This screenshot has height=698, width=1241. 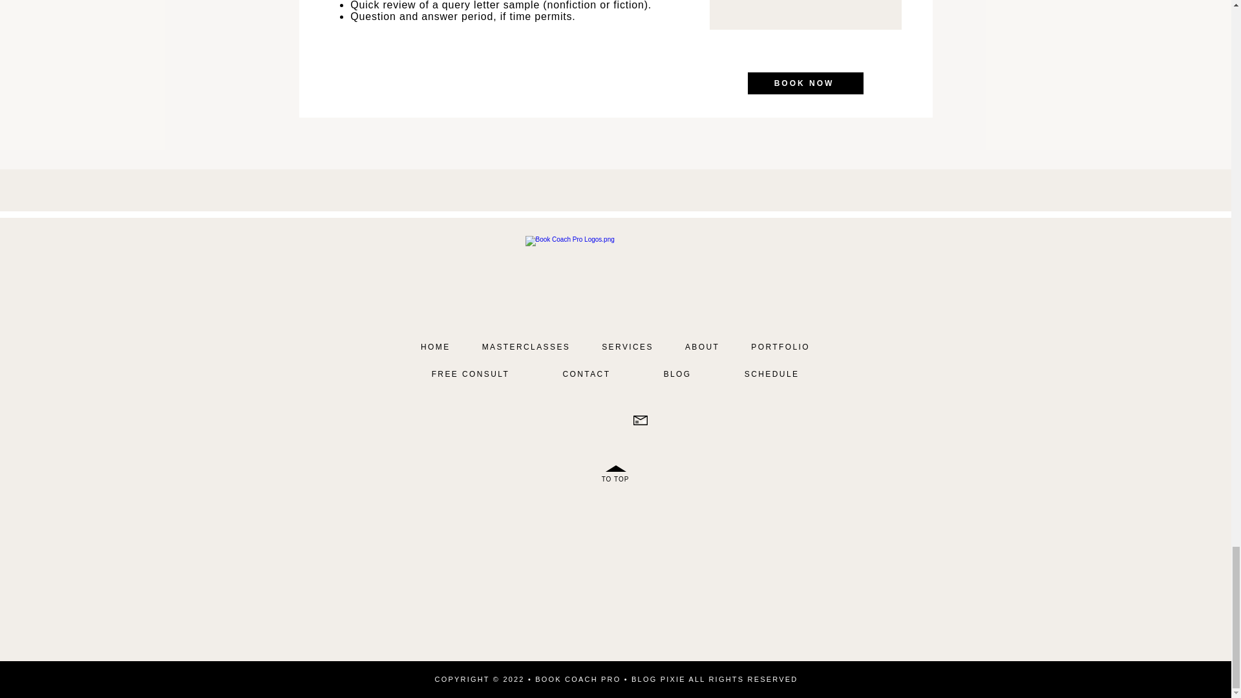 I want to click on MASTERCLASSES, so click(x=526, y=346).